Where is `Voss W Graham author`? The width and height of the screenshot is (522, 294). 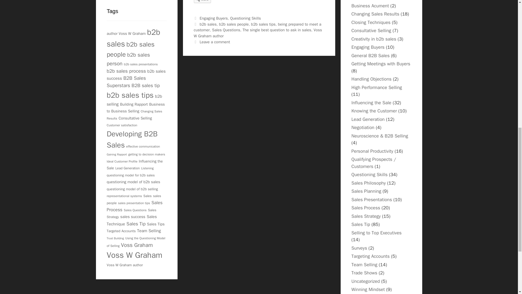 Voss W Graham author is located at coordinates (258, 33).